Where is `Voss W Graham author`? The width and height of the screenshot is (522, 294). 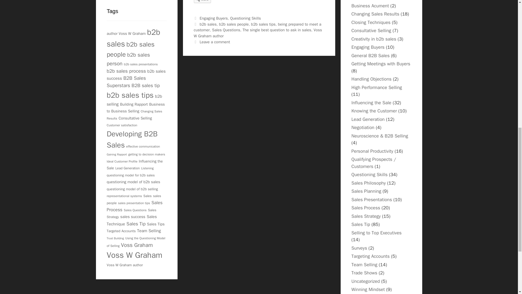 Voss W Graham author is located at coordinates (258, 33).